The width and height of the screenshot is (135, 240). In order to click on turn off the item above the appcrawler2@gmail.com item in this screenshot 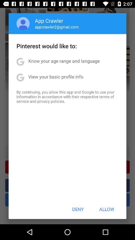, I will do `click(49, 20)`.